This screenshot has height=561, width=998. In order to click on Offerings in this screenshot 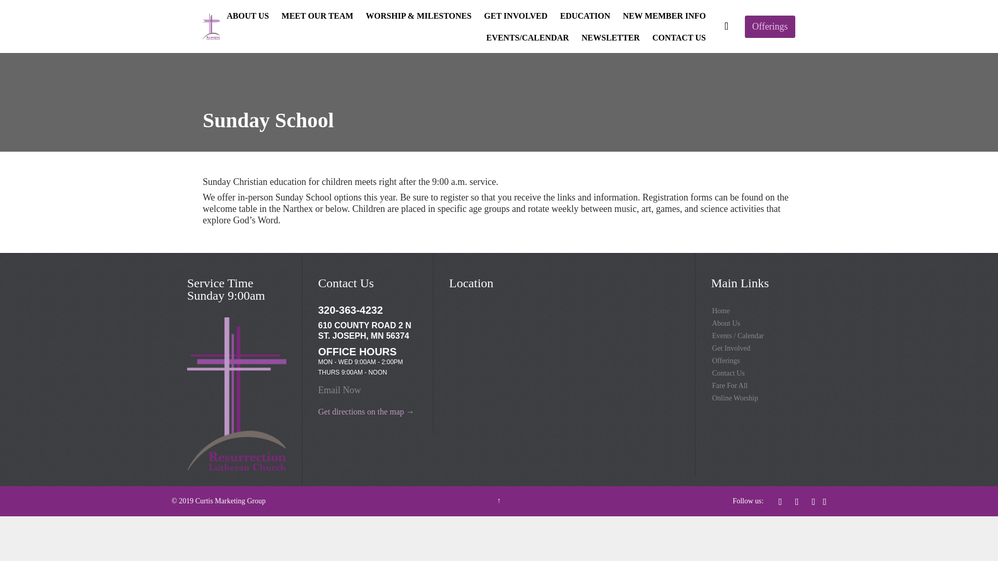, I will do `click(760, 360)`.